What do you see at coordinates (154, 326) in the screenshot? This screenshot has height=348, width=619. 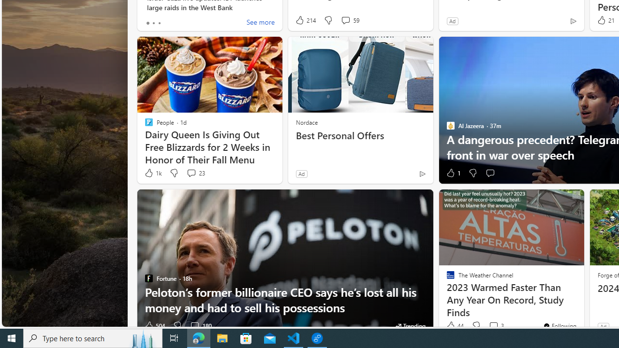 I see `504 Like` at bounding box center [154, 326].